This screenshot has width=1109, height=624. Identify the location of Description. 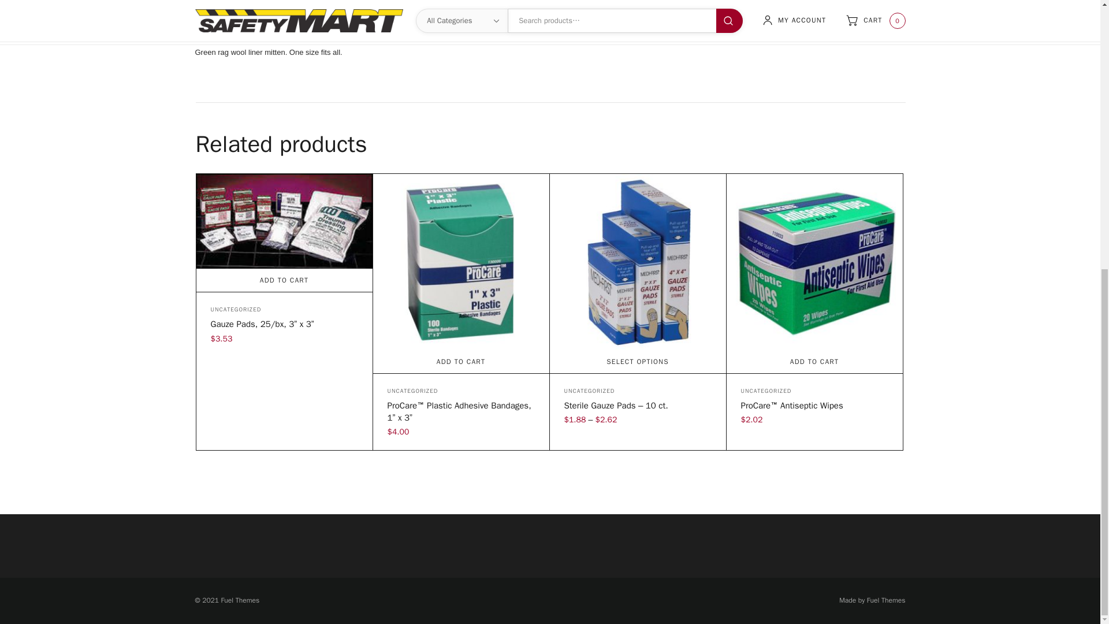
(454, 2).